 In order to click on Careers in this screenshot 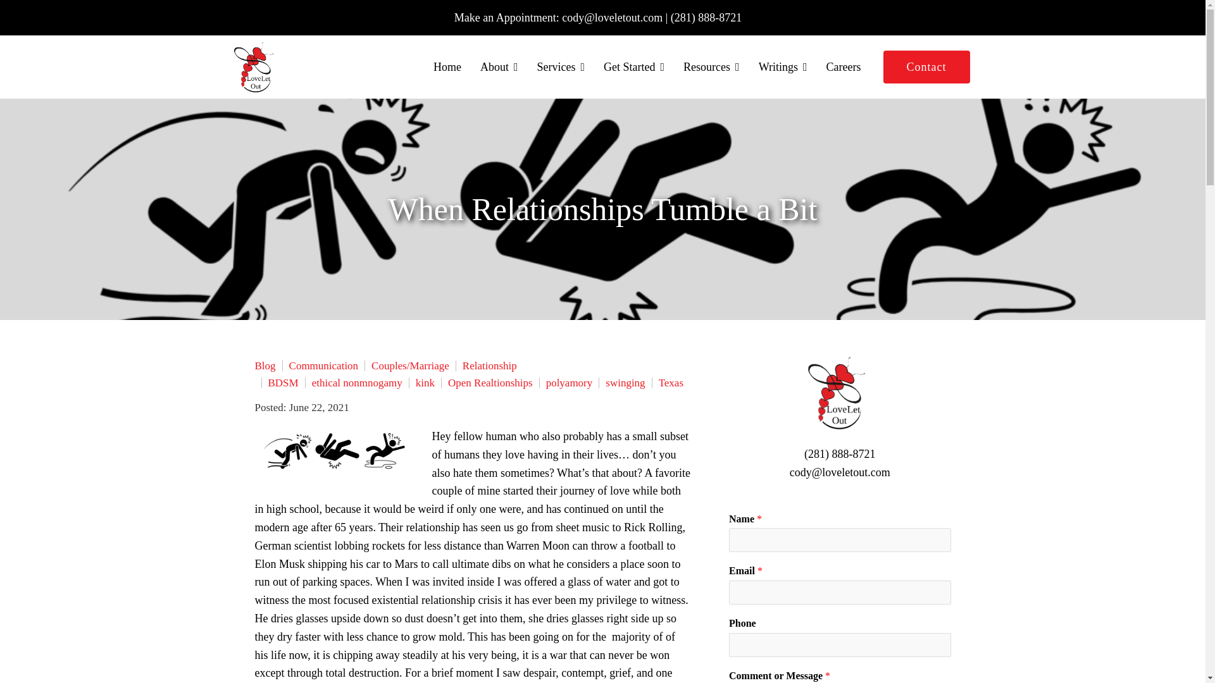, I will do `click(844, 67)`.